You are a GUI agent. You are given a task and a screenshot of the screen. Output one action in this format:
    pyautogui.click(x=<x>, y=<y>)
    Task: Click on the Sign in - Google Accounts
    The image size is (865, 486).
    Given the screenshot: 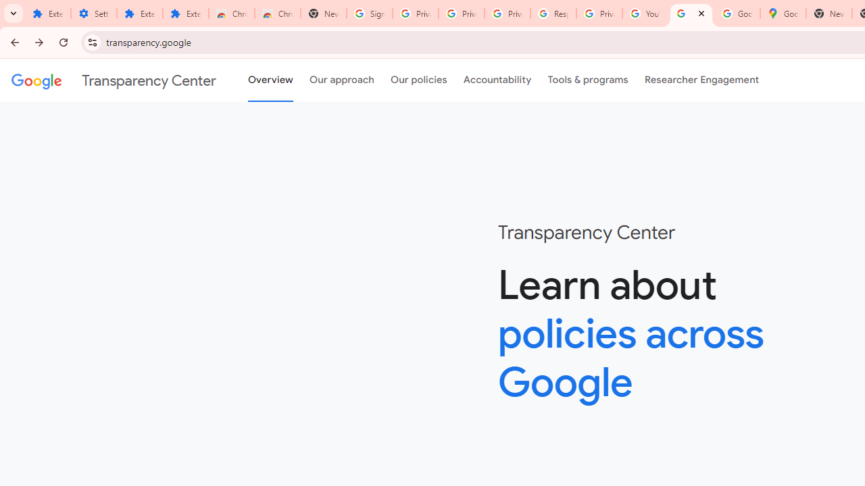 What is the action you would take?
    pyautogui.click(x=370, y=13)
    